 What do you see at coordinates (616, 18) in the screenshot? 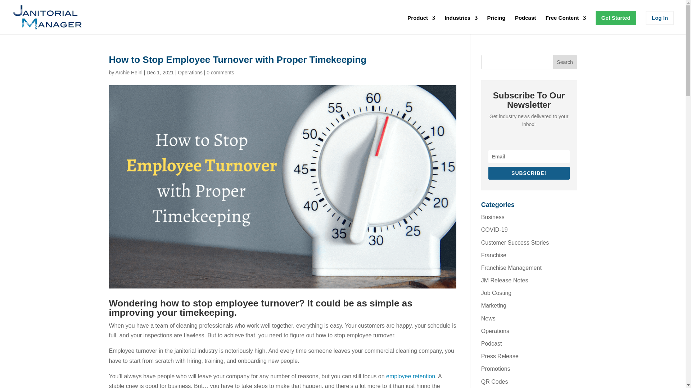
I see `Get Started` at bounding box center [616, 18].